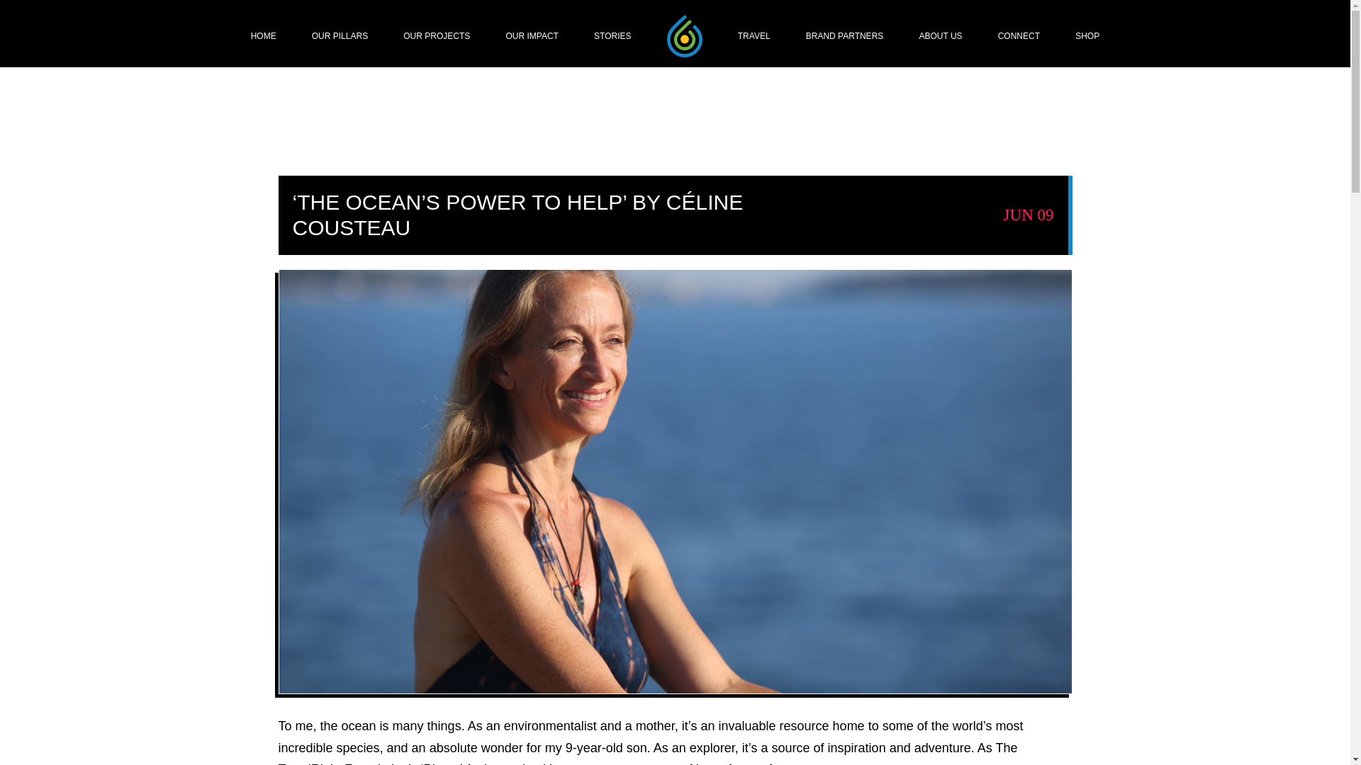 The height and width of the screenshot is (765, 1361). I want to click on OUR PILLARS, so click(339, 36).